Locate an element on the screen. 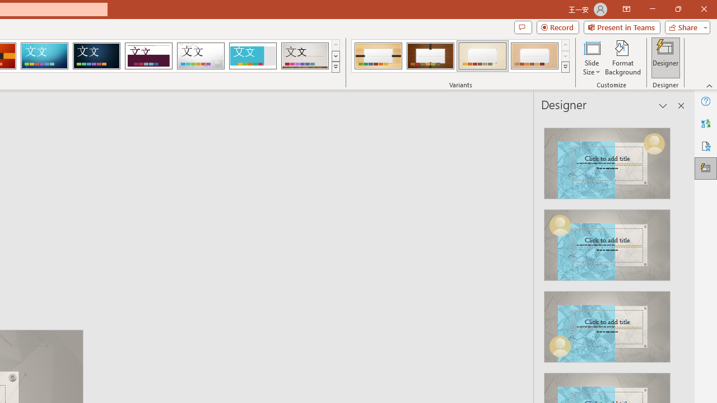 The width and height of the screenshot is (717, 403). Design Idea is located at coordinates (607, 323).